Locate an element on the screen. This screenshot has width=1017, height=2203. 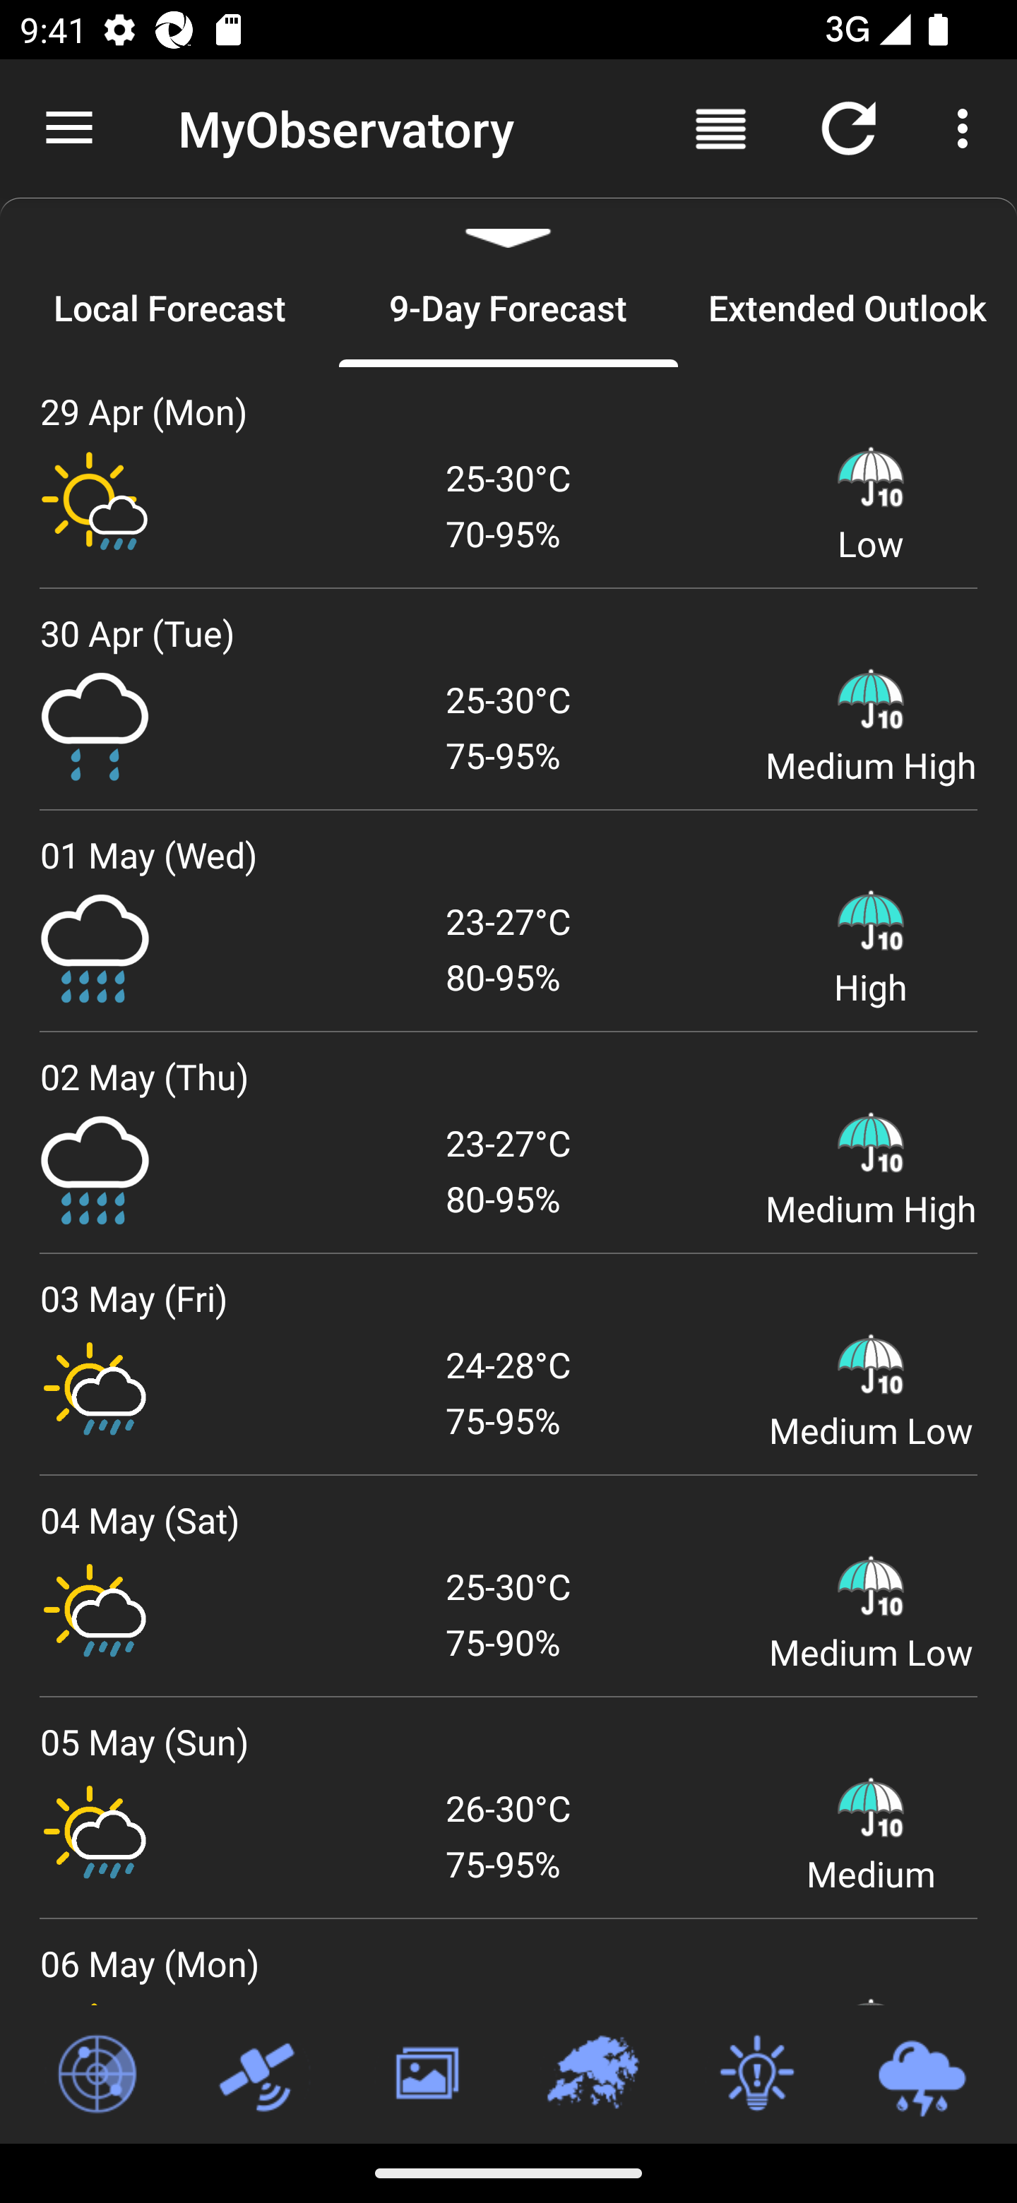
Satellite Images is located at coordinates (261, 2074).